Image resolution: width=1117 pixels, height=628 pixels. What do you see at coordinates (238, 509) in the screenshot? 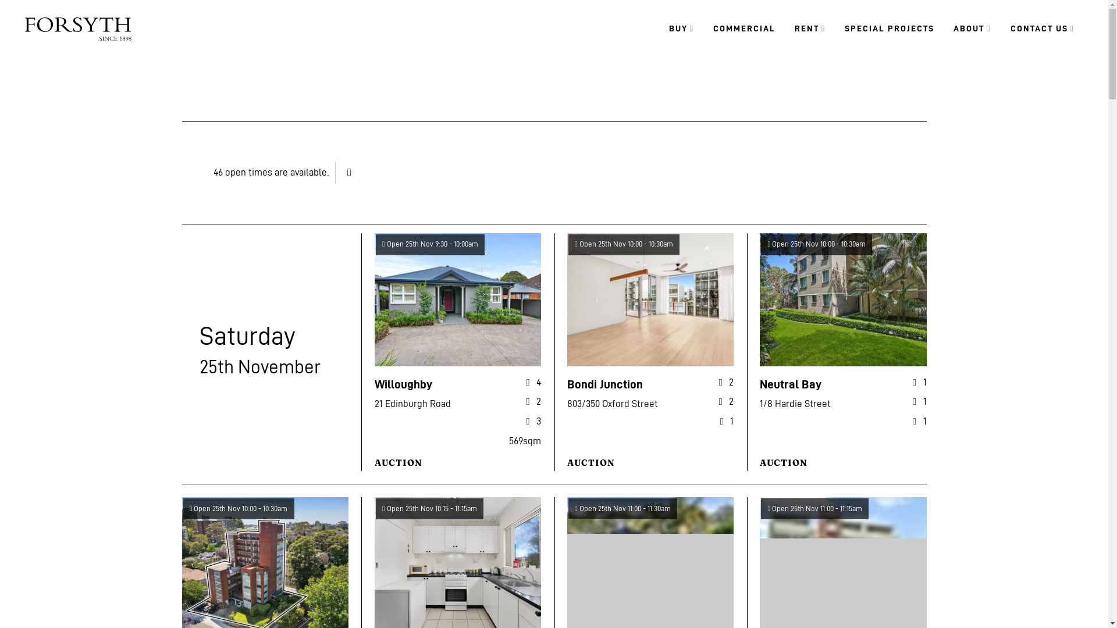
I see `Open 25th Nov 10:00 - 10:30am` at bounding box center [238, 509].